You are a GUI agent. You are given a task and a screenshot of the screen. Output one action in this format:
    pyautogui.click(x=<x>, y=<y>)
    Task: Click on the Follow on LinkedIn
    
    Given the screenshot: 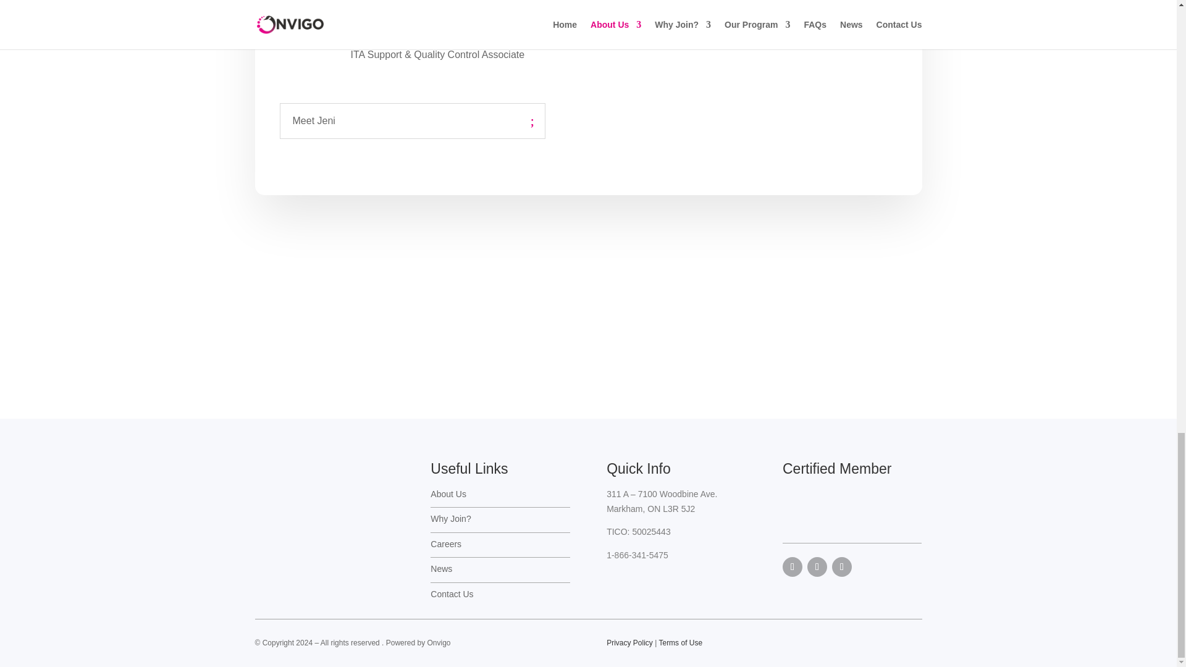 What is the action you would take?
    pyautogui.click(x=817, y=567)
    